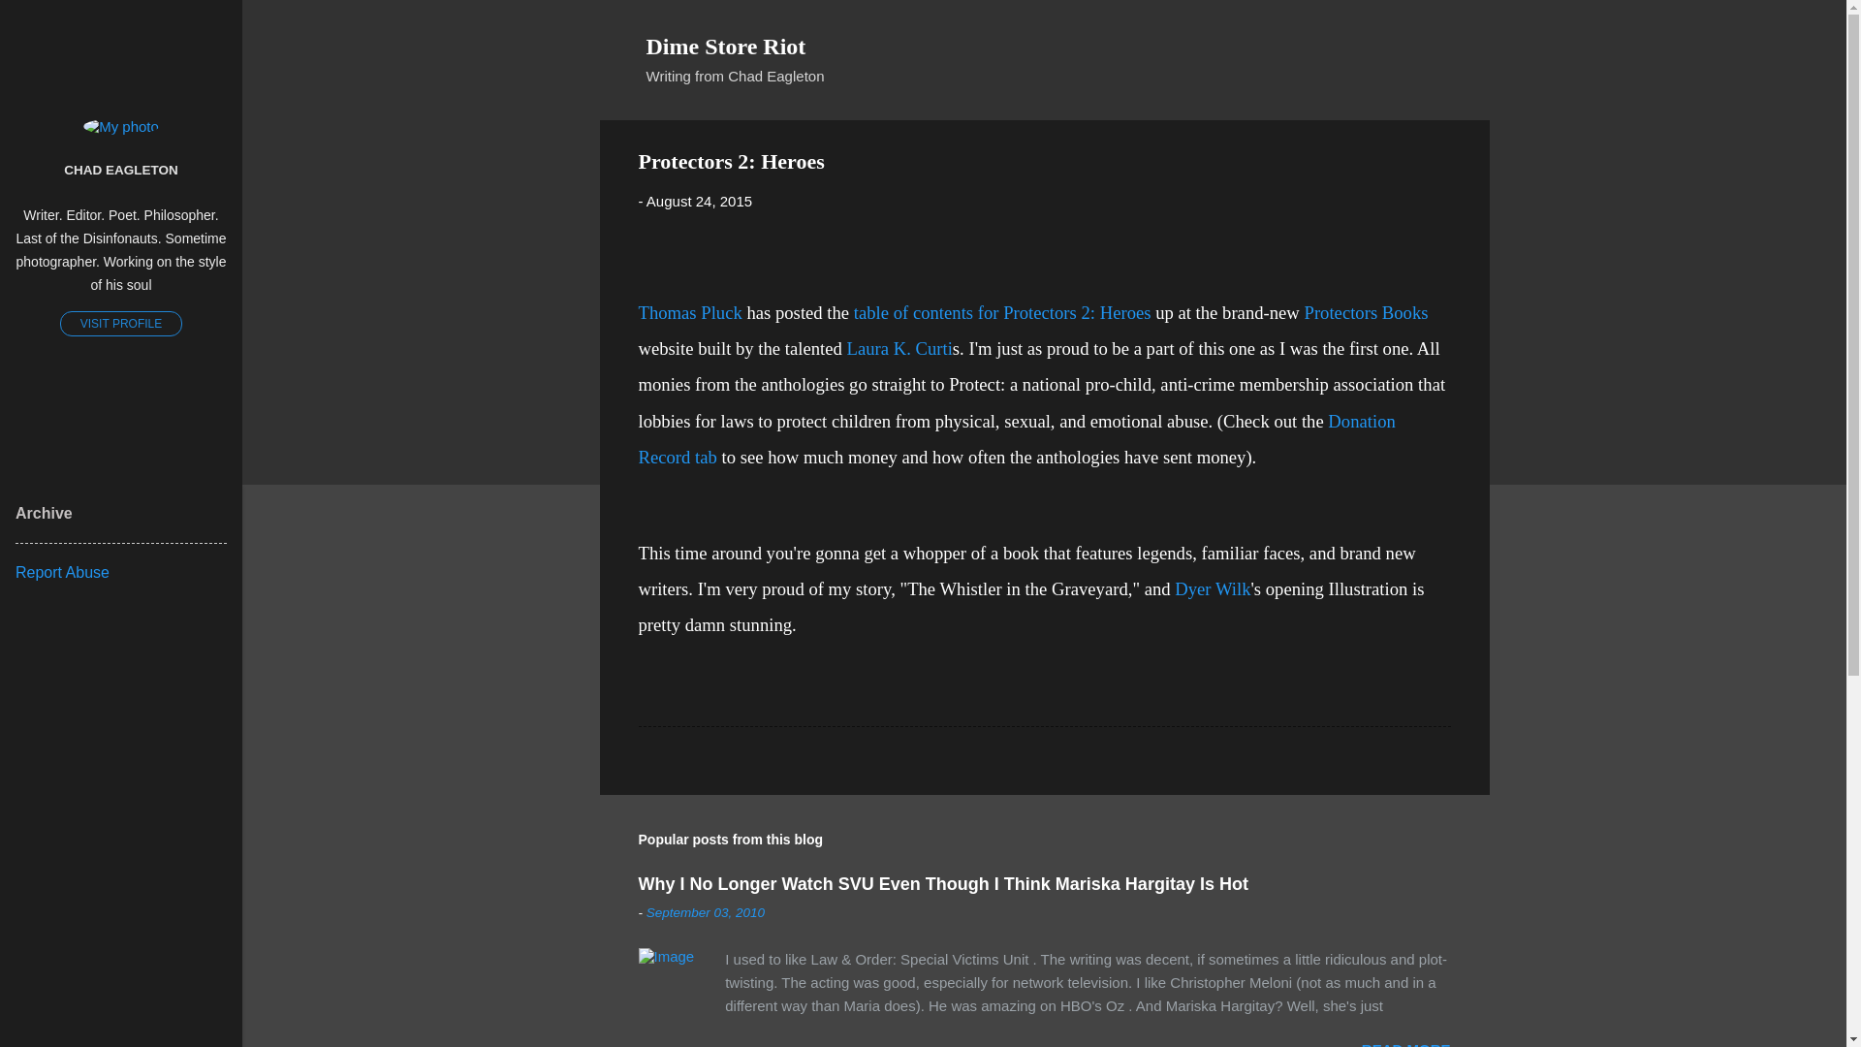 The width and height of the screenshot is (1861, 1047). Describe the element at coordinates (725, 46) in the screenshot. I see `Dime Store Riot` at that location.